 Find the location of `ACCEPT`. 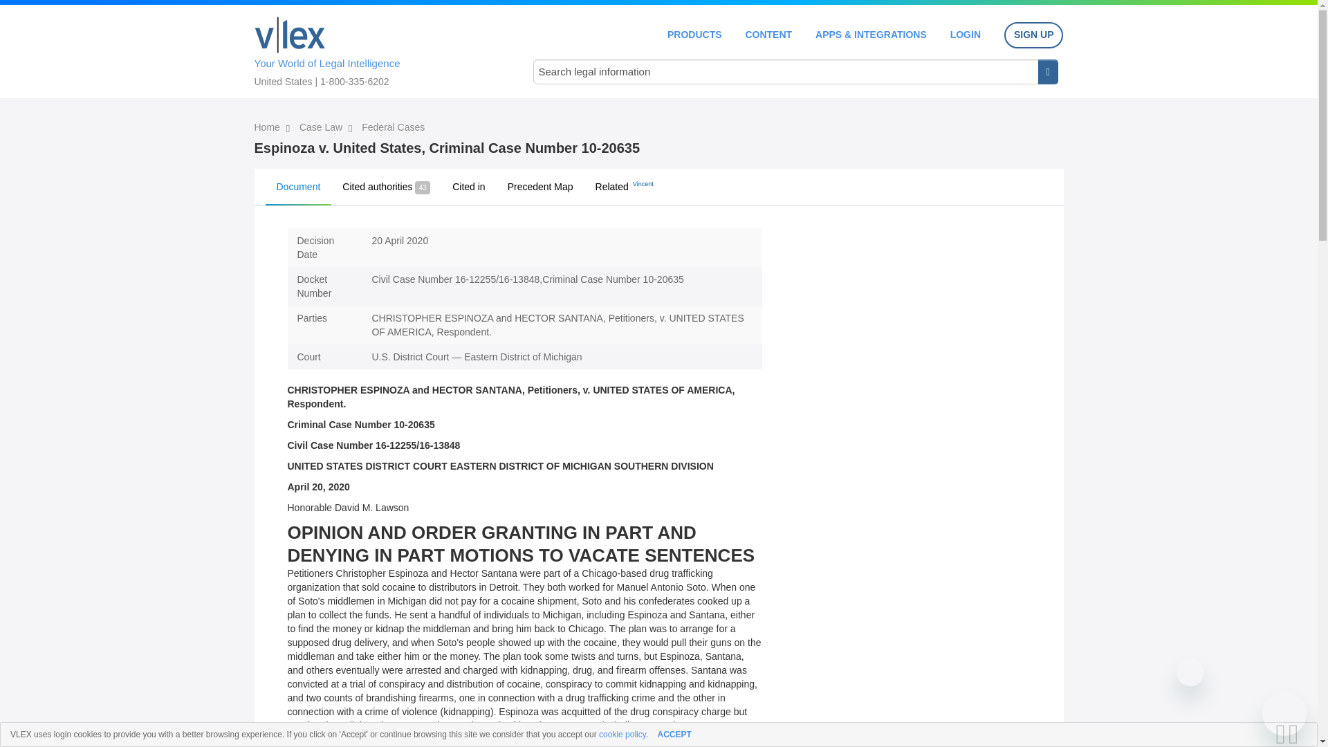

ACCEPT is located at coordinates (674, 735).